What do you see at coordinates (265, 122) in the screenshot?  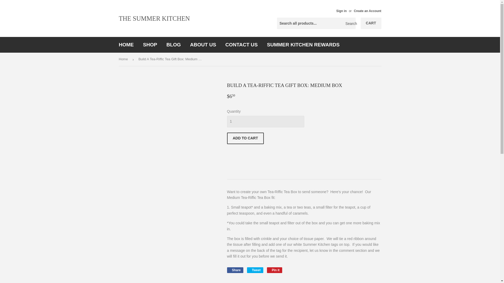 I see `1` at bounding box center [265, 122].